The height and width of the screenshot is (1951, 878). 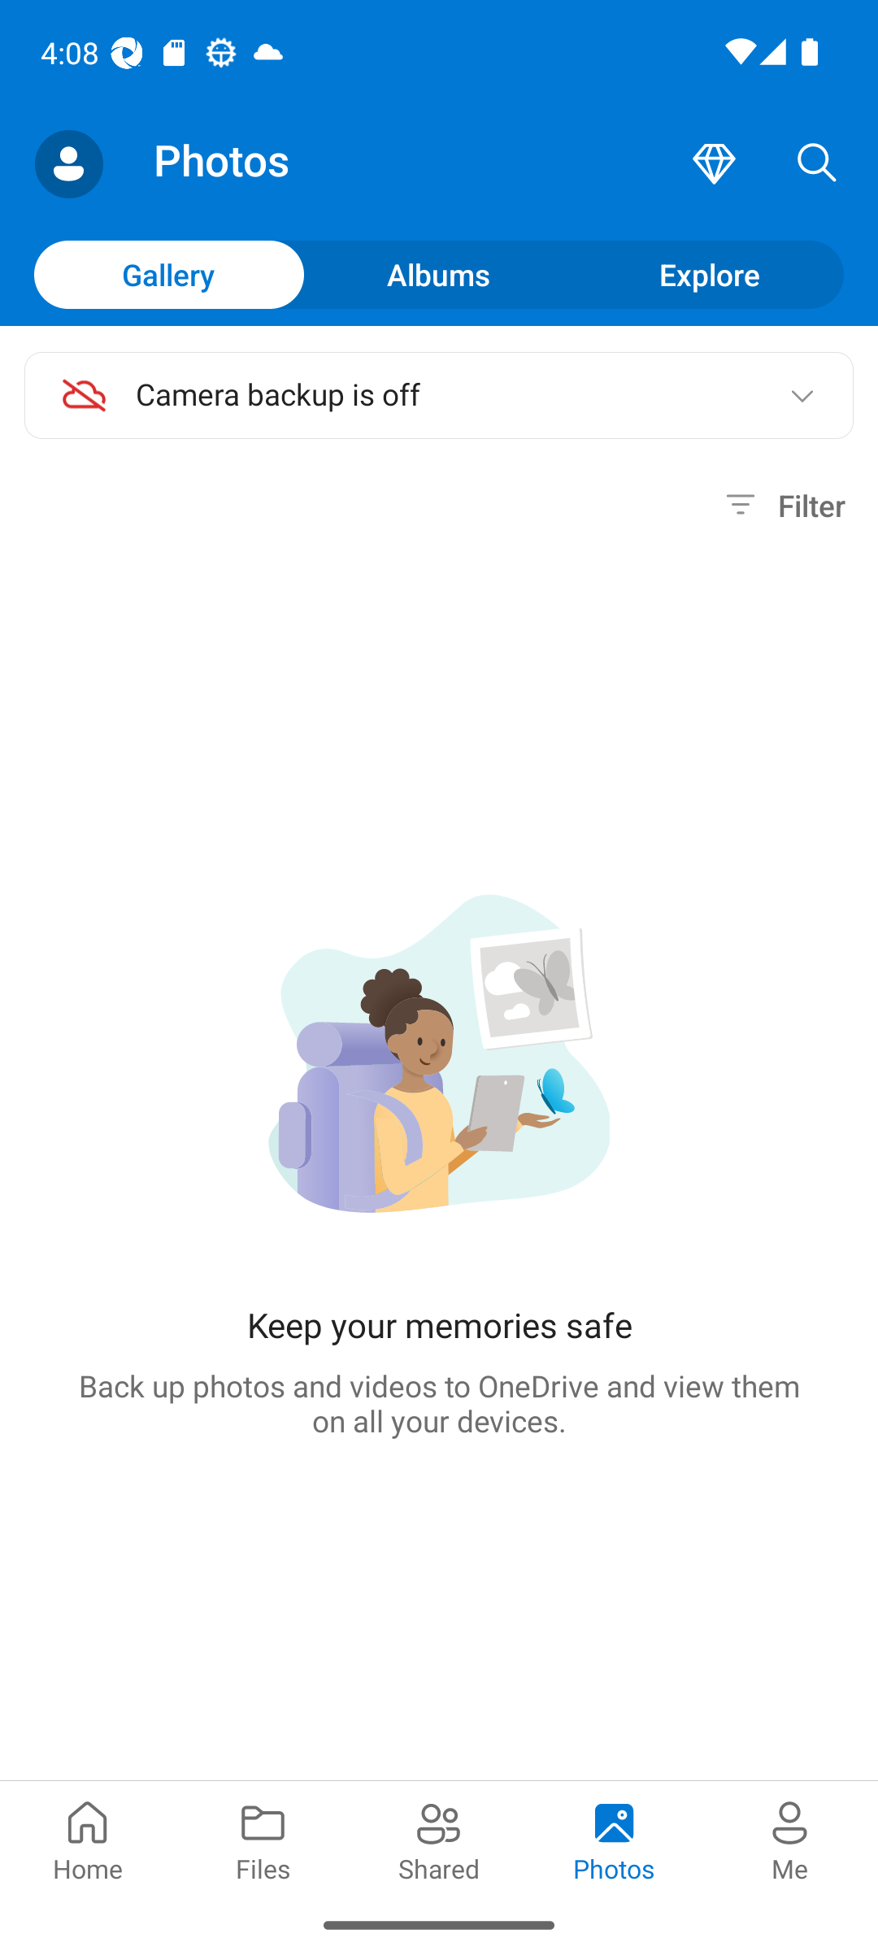 What do you see at coordinates (802, 395) in the screenshot?
I see `Expand camera status banner` at bounding box center [802, 395].